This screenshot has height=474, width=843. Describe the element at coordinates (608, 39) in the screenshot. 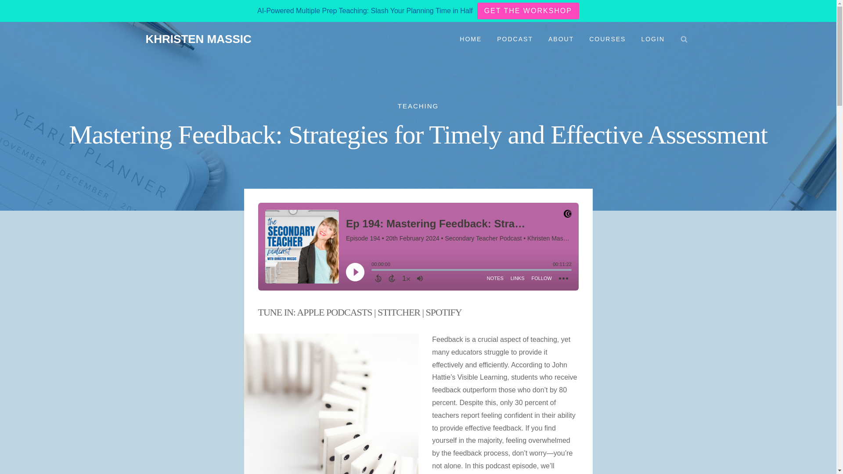

I see `COURSES` at that location.